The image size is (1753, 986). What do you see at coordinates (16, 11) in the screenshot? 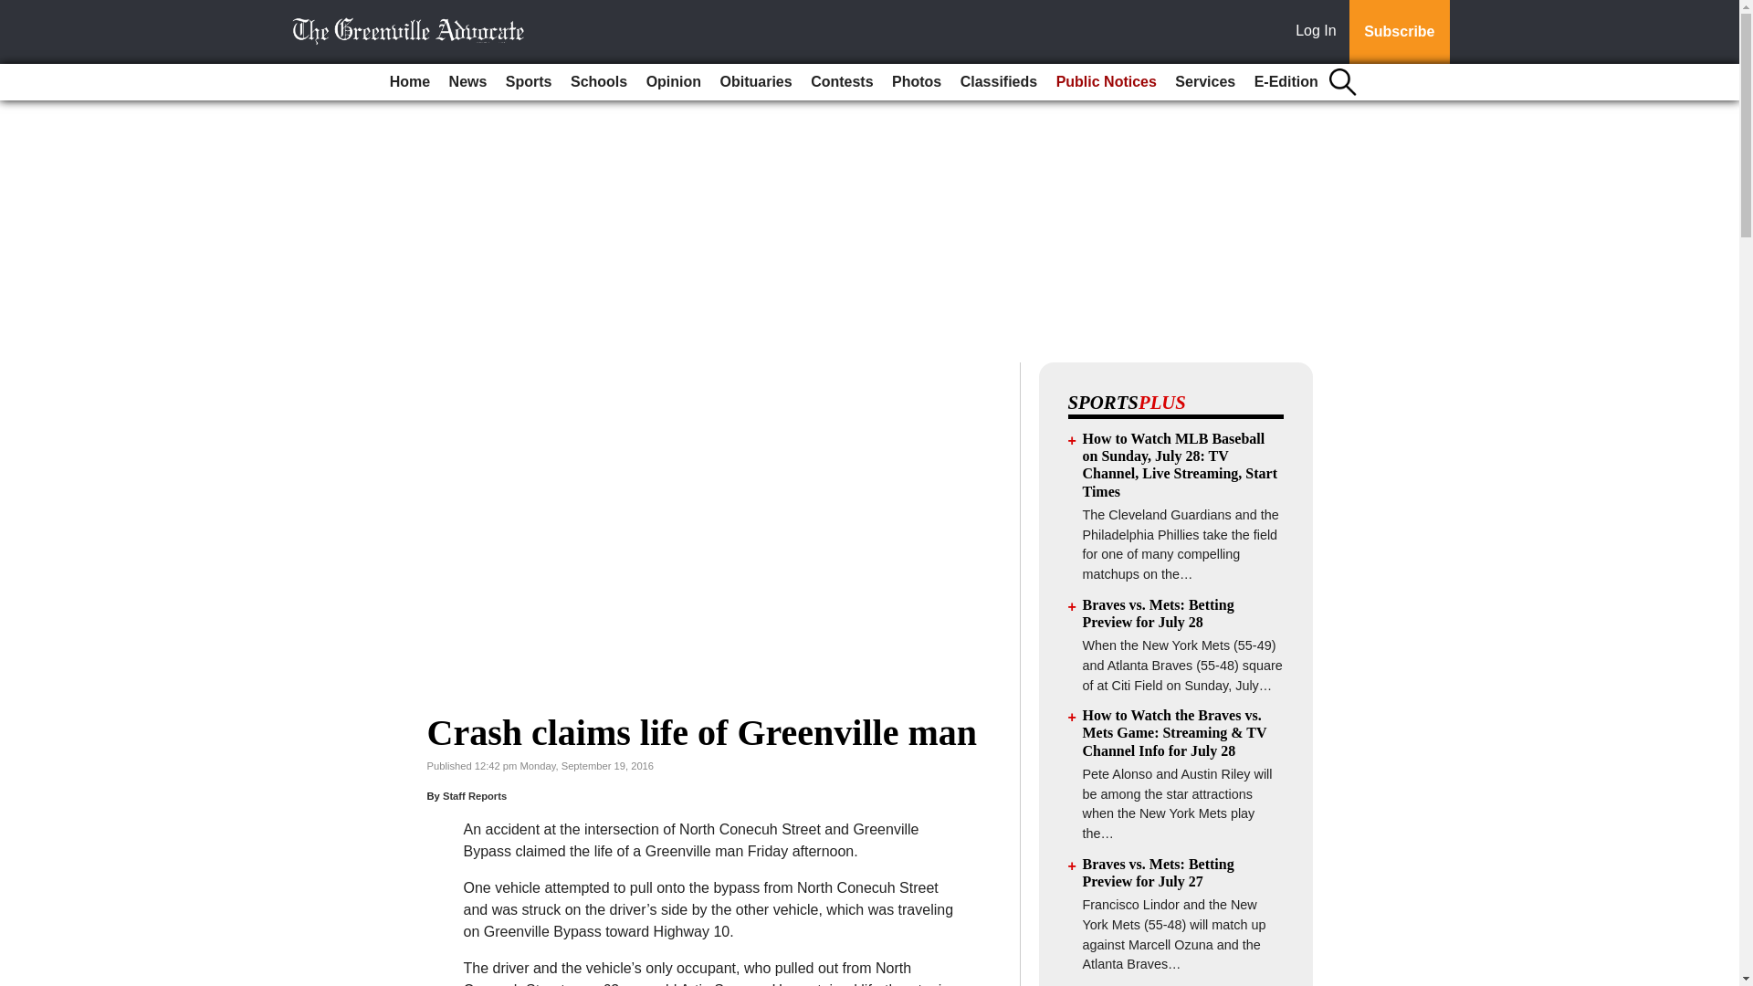
I see `Go` at bounding box center [16, 11].